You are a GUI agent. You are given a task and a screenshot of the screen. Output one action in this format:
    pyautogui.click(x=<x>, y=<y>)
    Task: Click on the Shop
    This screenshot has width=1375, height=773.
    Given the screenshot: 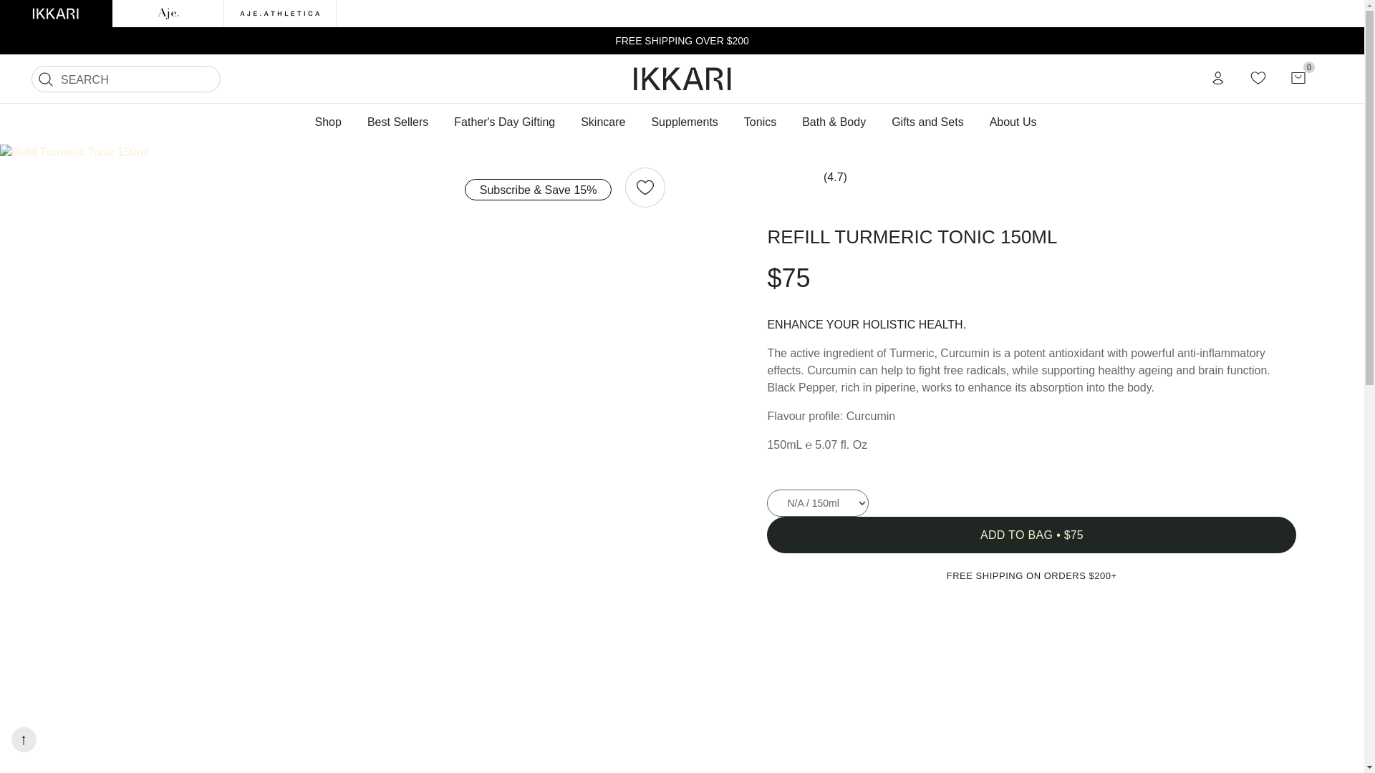 What is the action you would take?
    pyautogui.click(x=334, y=122)
    